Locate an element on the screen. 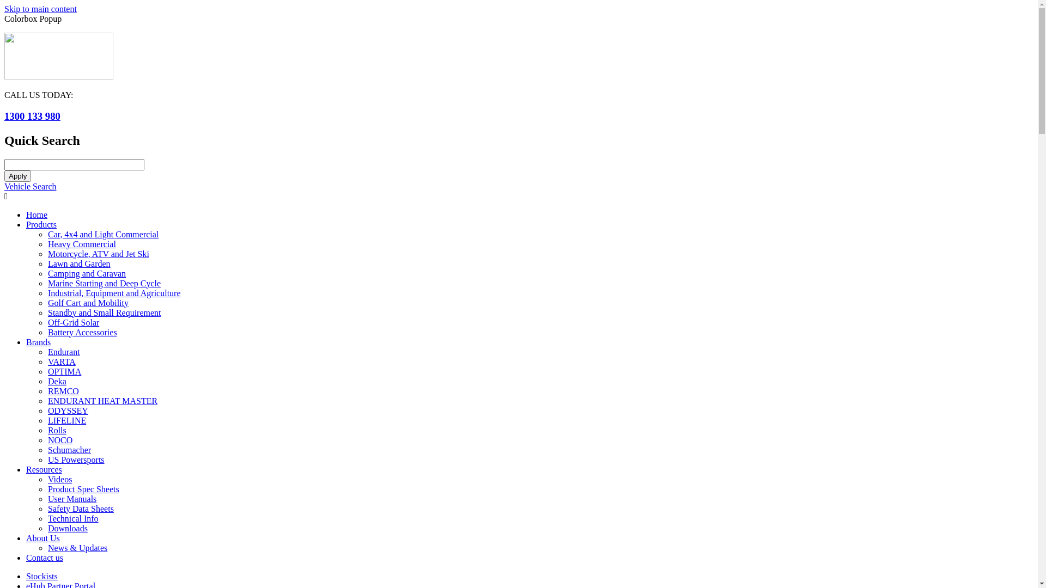 Image resolution: width=1046 pixels, height=588 pixels. Industrial, Equipment and Agriculture is located at coordinates (114, 293).